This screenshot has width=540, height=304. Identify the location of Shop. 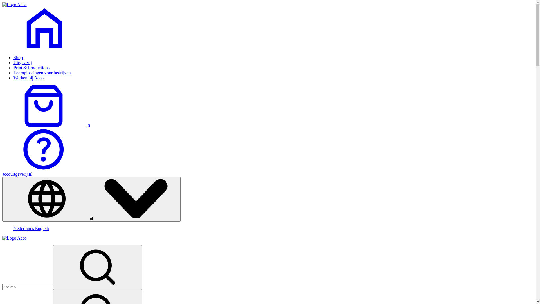
(18, 57).